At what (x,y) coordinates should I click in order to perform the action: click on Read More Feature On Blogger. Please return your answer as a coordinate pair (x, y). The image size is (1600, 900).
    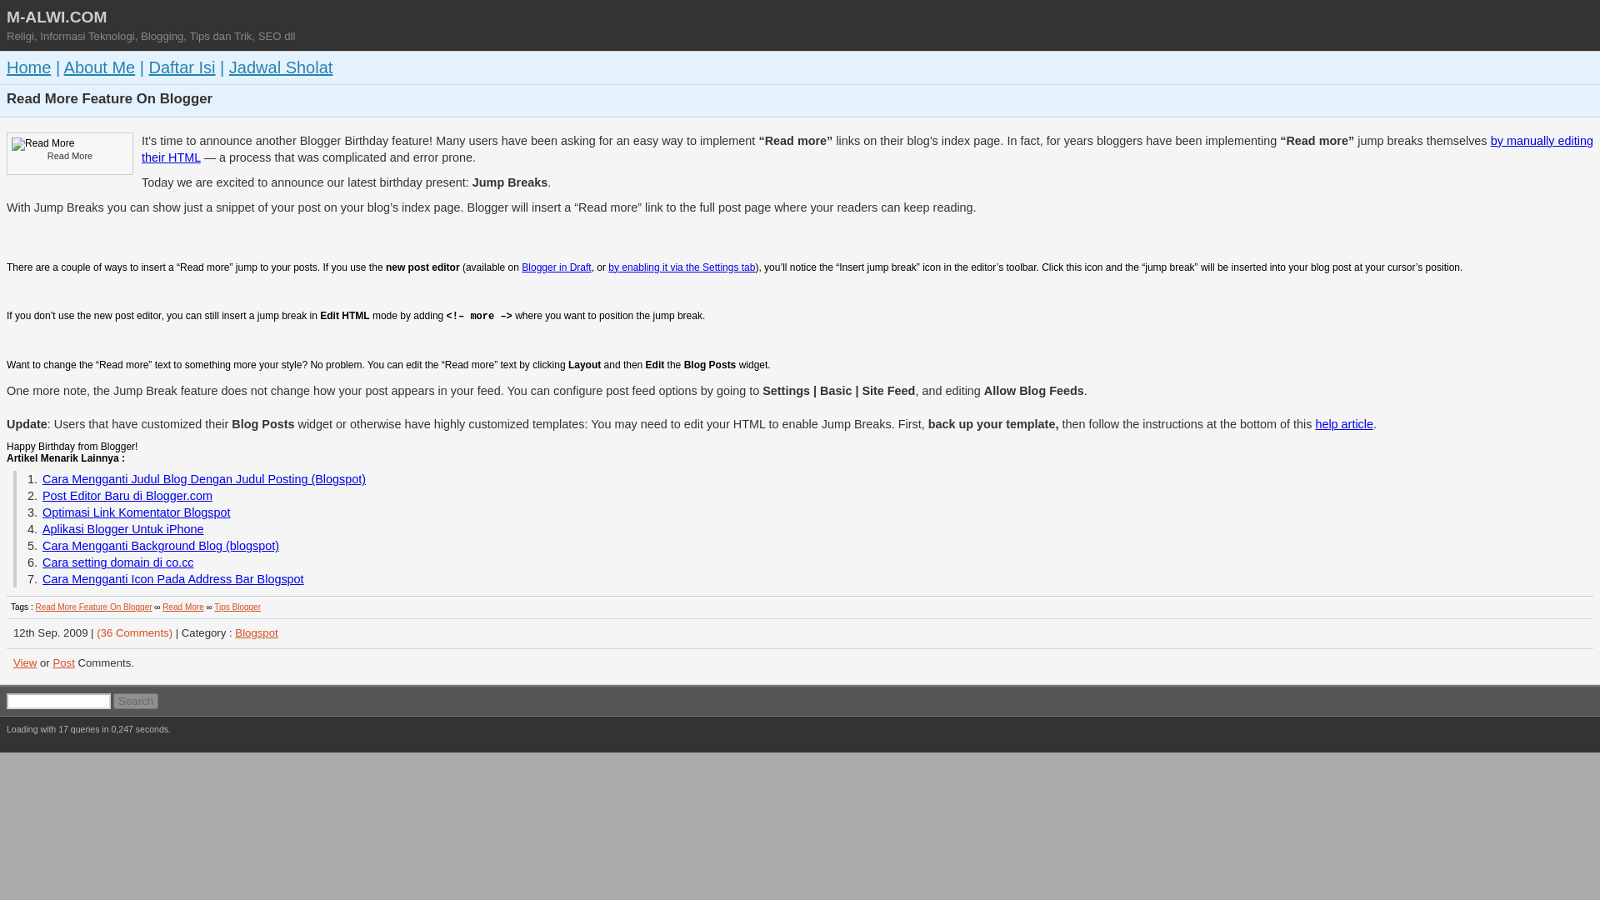
    Looking at the image, I should click on (93, 607).